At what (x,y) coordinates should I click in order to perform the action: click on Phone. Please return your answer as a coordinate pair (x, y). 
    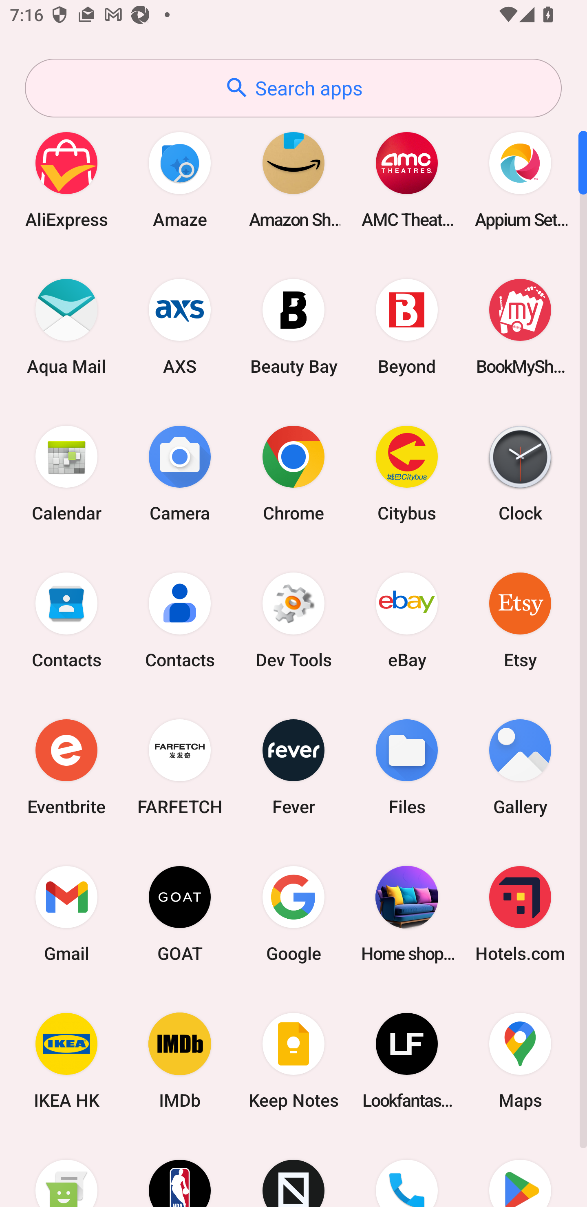
    Looking at the image, I should click on (407, 1171).